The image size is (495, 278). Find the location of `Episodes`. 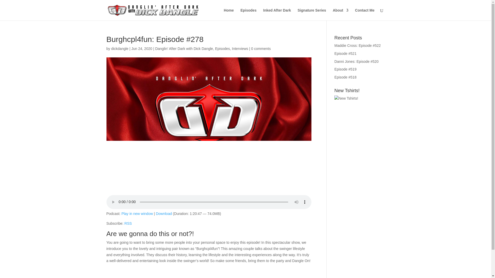

Episodes is located at coordinates (249, 14).